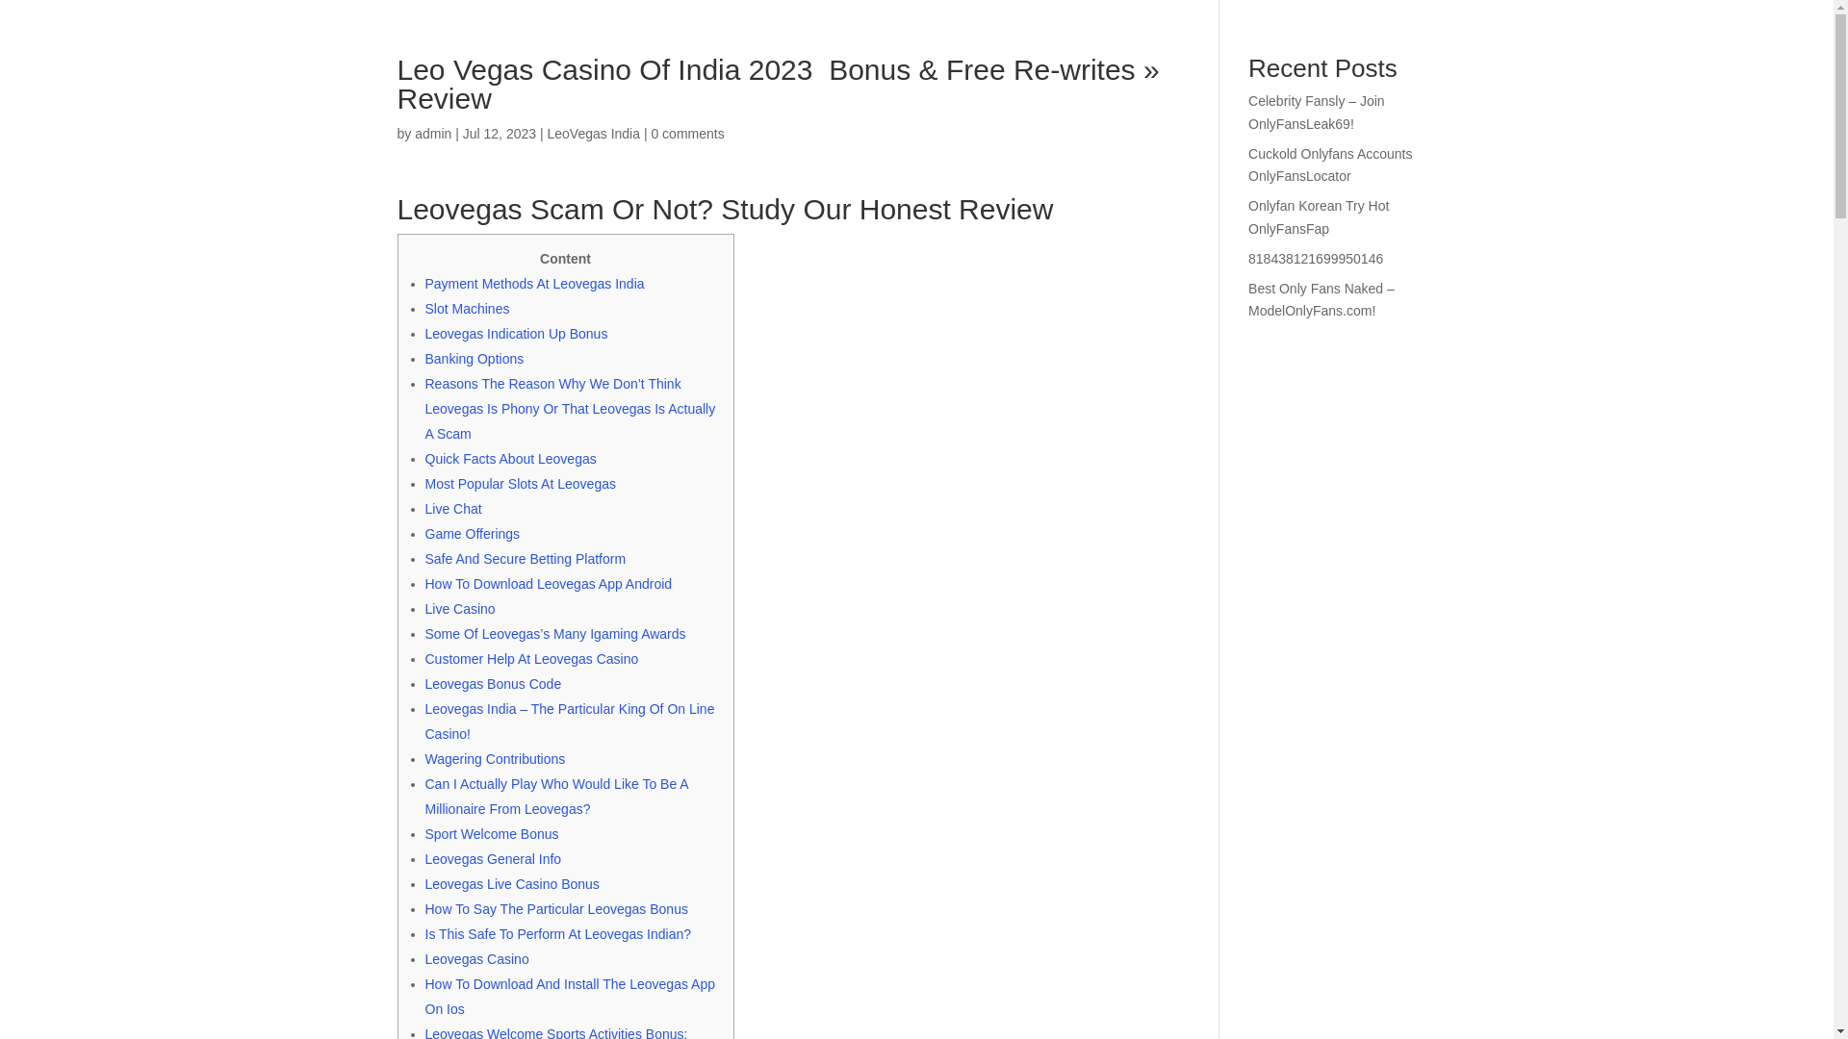 This screenshot has height=1039, width=1848. Describe the element at coordinates (520, 483) in the screenshot. I see `Most Popular Slots At Leovegas` at that location.